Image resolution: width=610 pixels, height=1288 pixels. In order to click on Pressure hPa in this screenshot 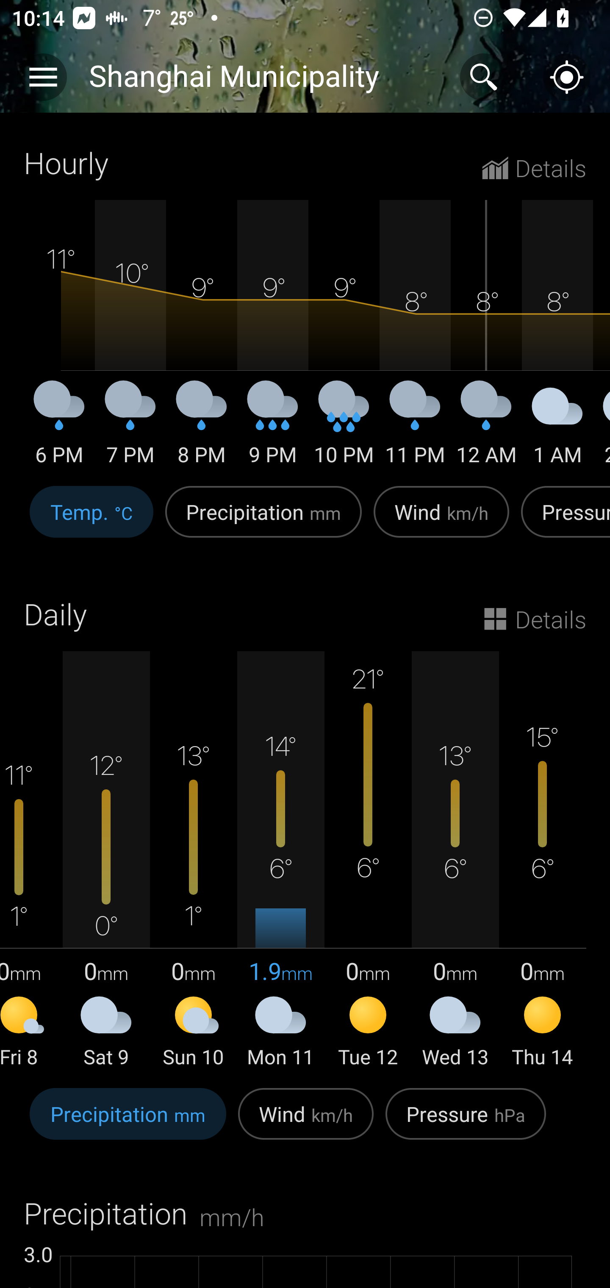, I will do `click(466, 1122)`.